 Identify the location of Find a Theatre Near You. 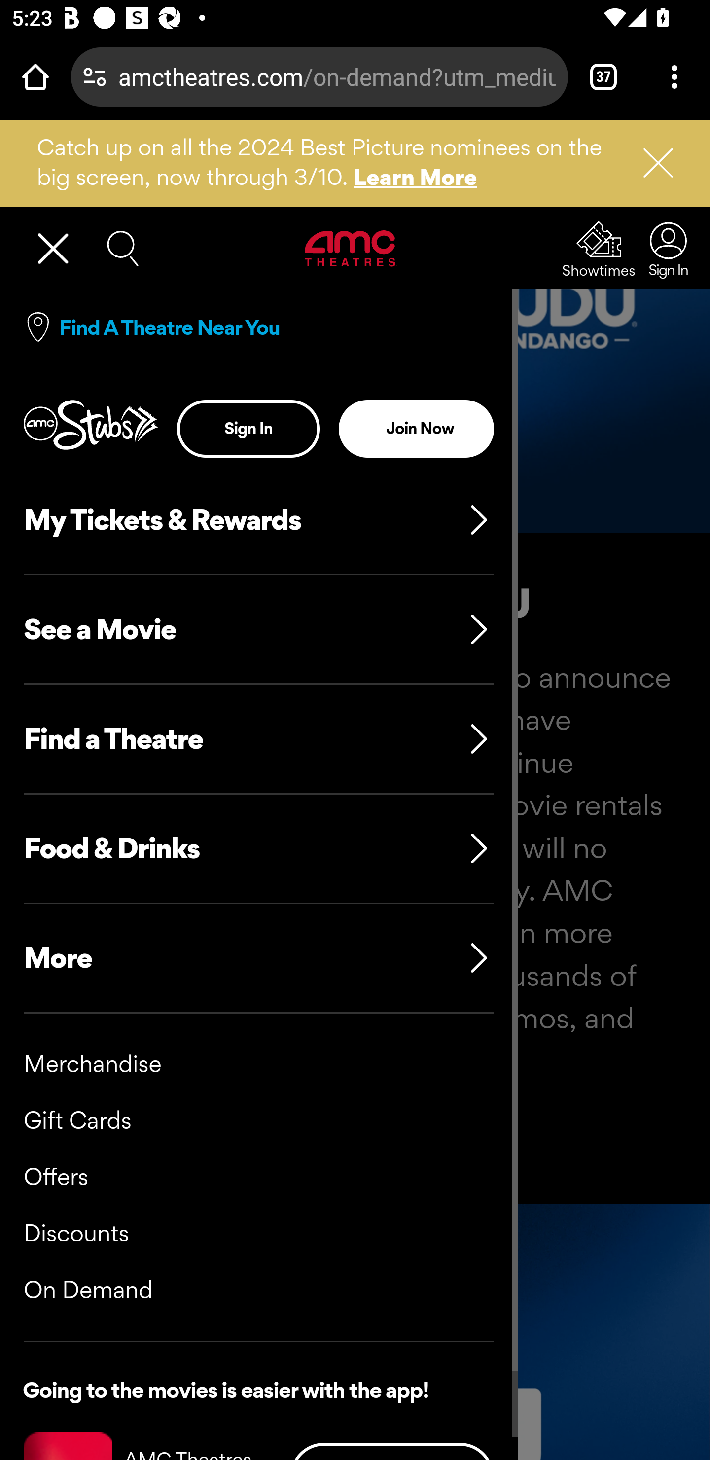
(170, 329).